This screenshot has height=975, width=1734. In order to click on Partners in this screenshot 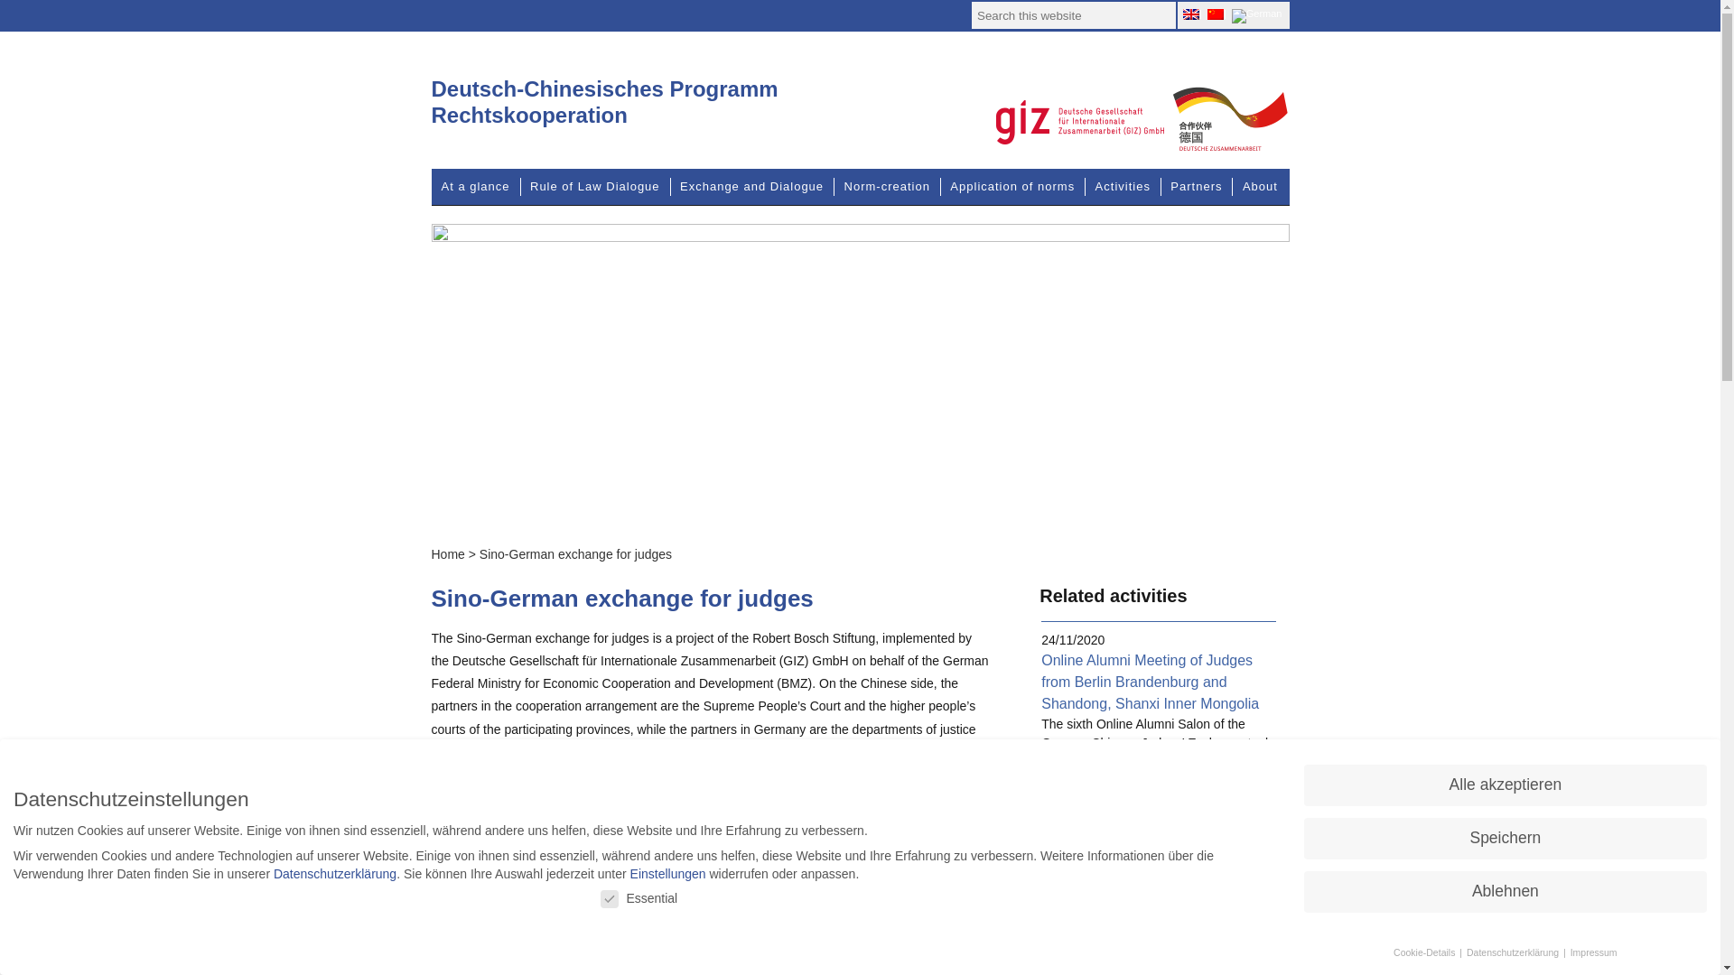, I will do `click(1196, 186)`.